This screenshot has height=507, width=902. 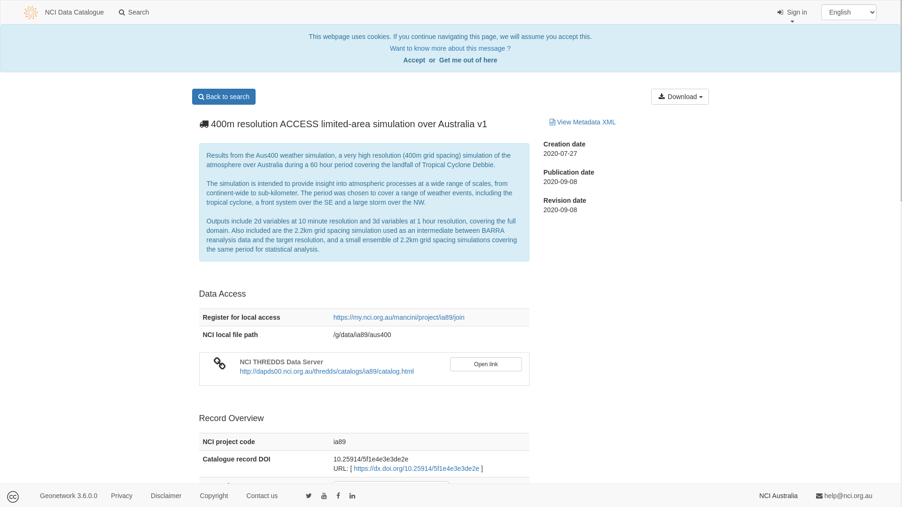 What do you see at coordinates (391, 488) in the screenshot?
I see `  Climatology, meteorology, atmosphere` at bounding box center [391, 488].